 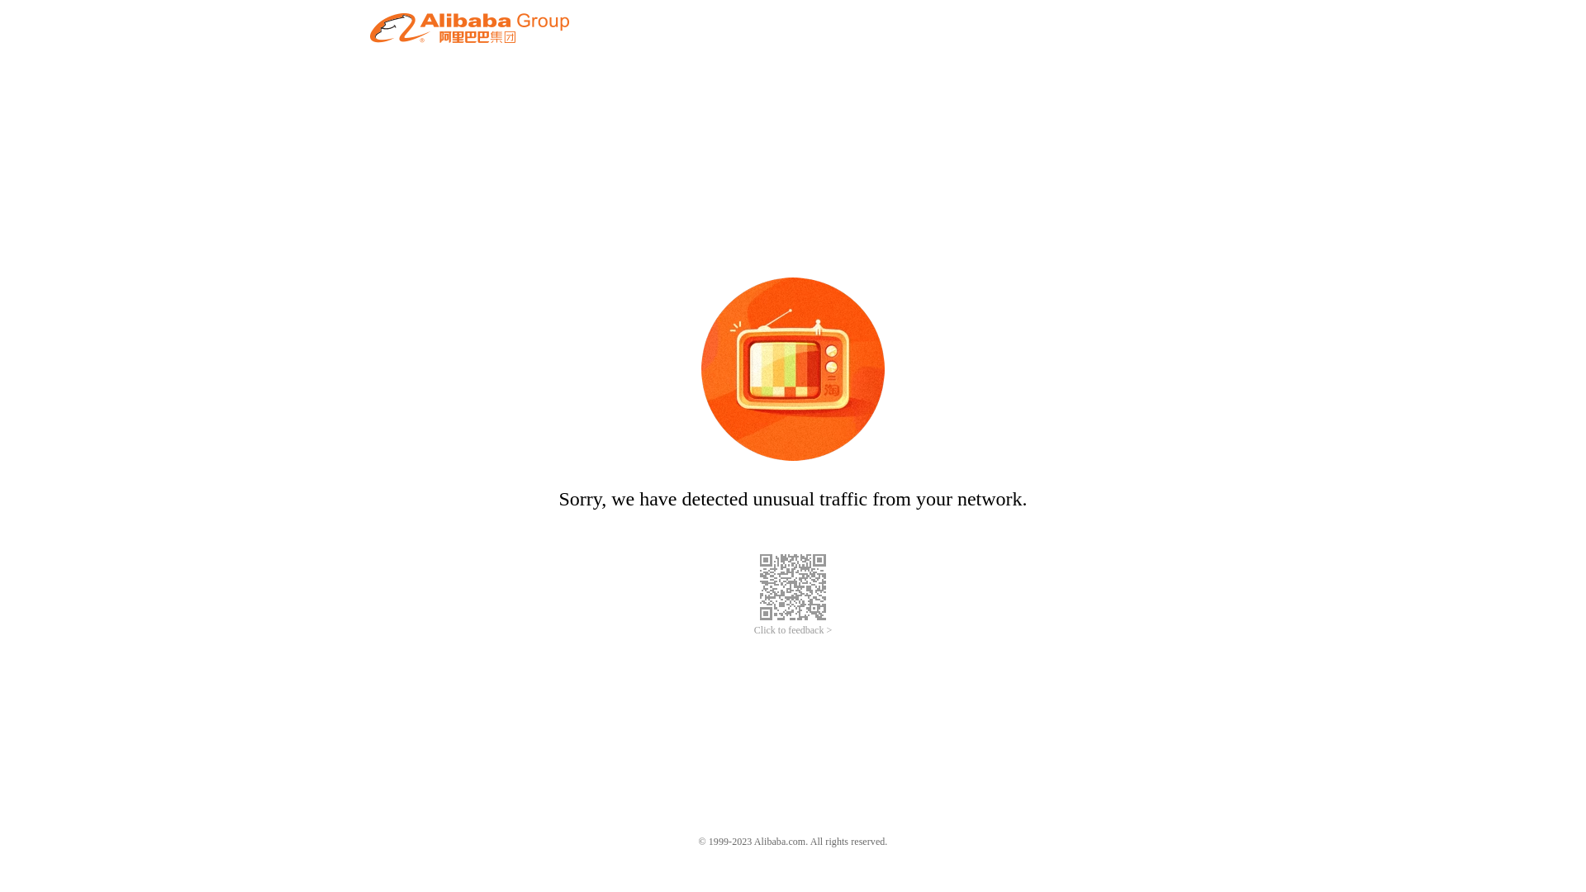 I want to click on Click to feedback >, so click(x=793, y=631).